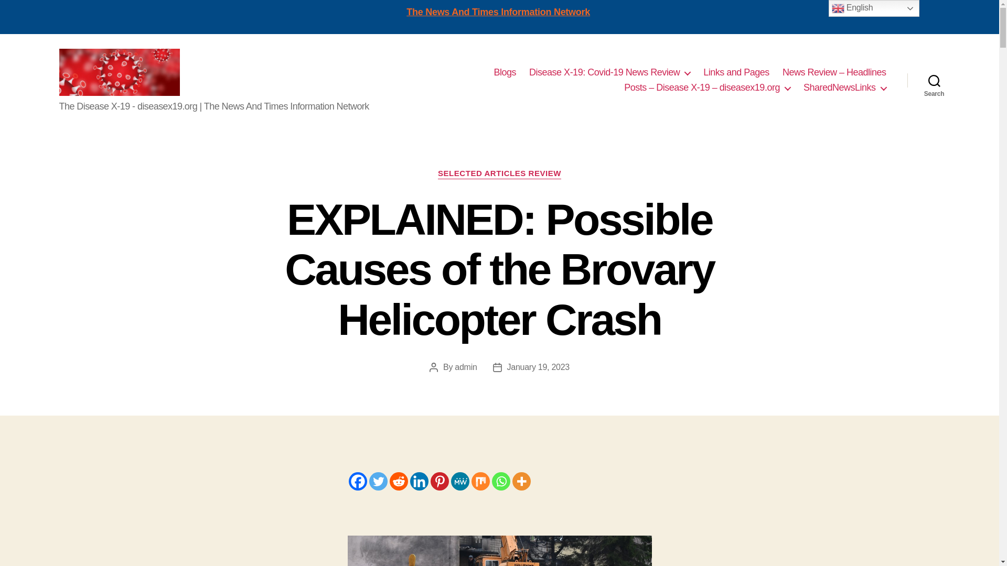 The image size is (1007, 566). Describe the element at coordinates (398, 481) in the screenshot. I see `Reddit` at that location.